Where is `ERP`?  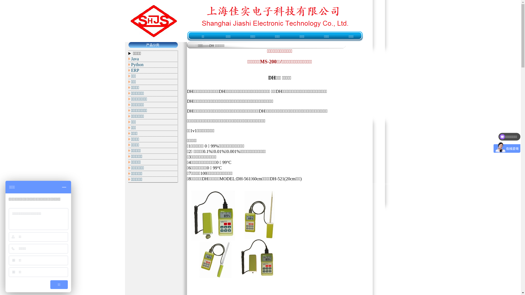 ERP is located at coordinates (135, 70).